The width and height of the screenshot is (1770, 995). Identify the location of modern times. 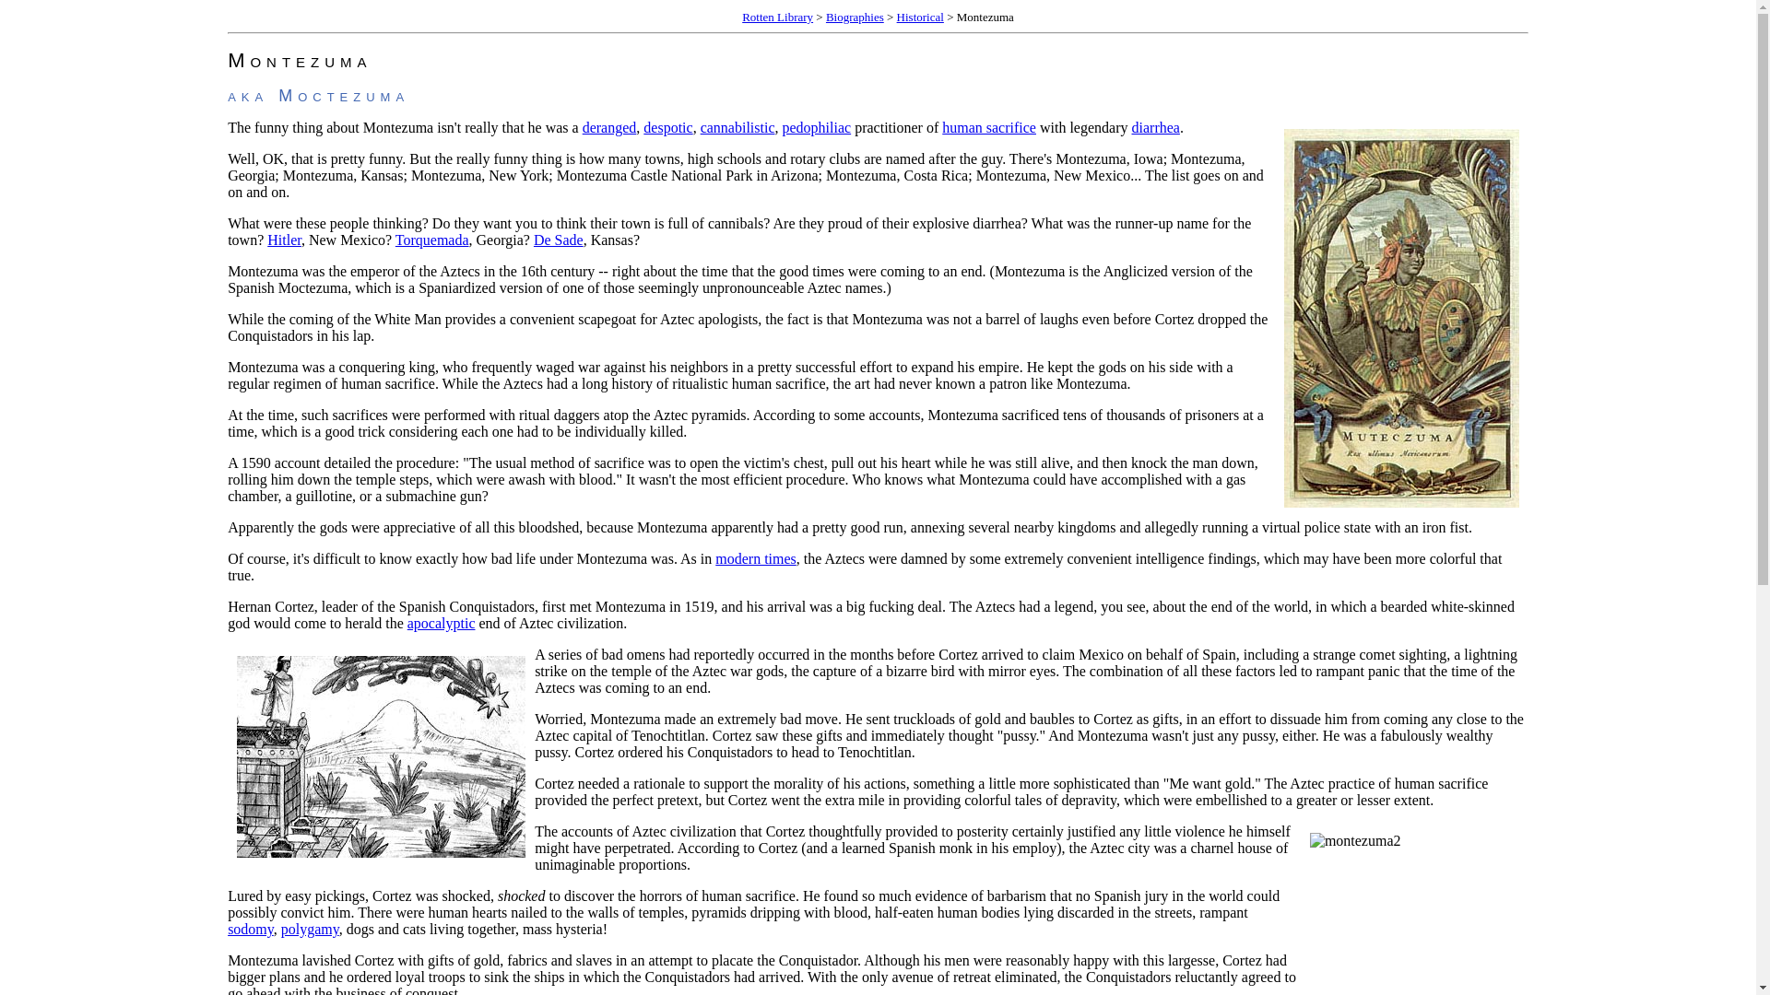
(756, 558).